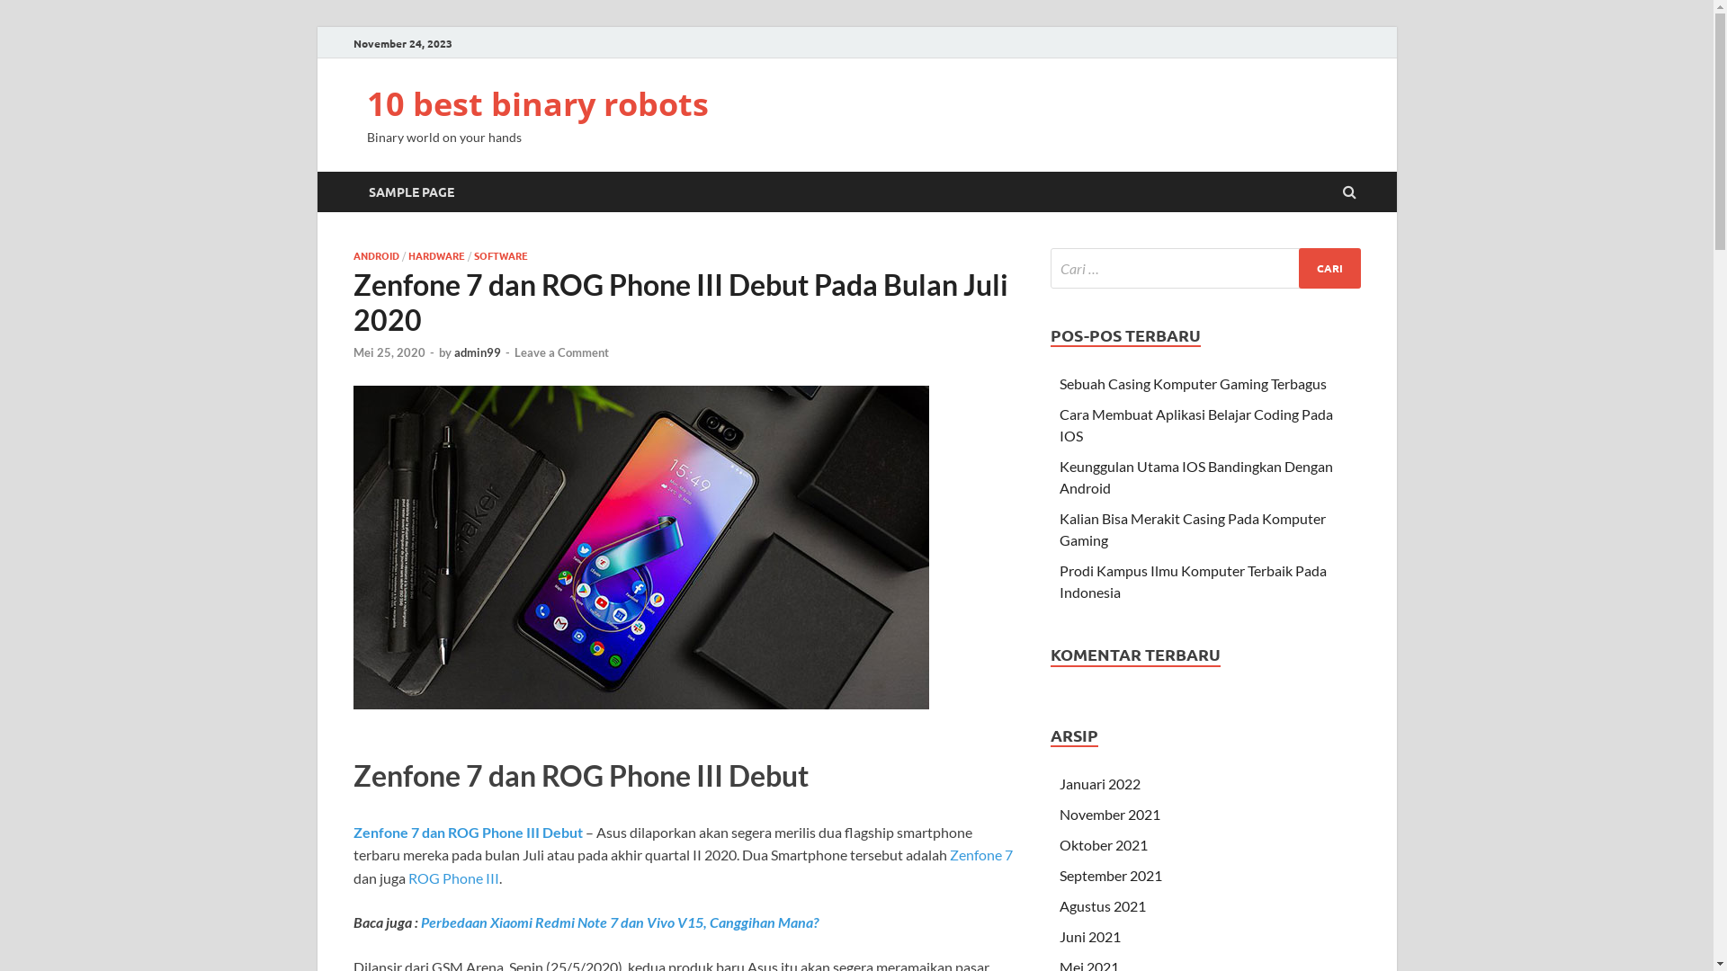 This screenshot has width=1727, height=971. I want to click on September 2021, so click(1111, 876).